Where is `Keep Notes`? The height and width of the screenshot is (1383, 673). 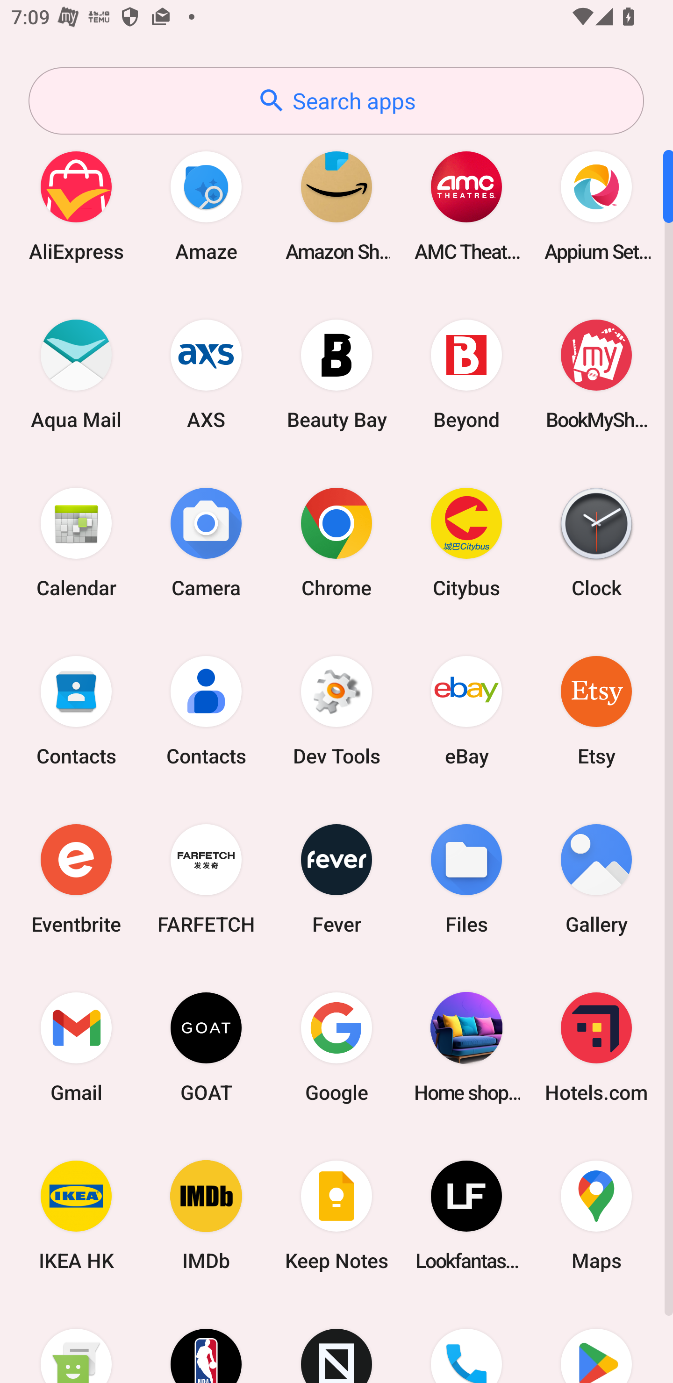
Keep Notes is located at coordinates (336, 1216).